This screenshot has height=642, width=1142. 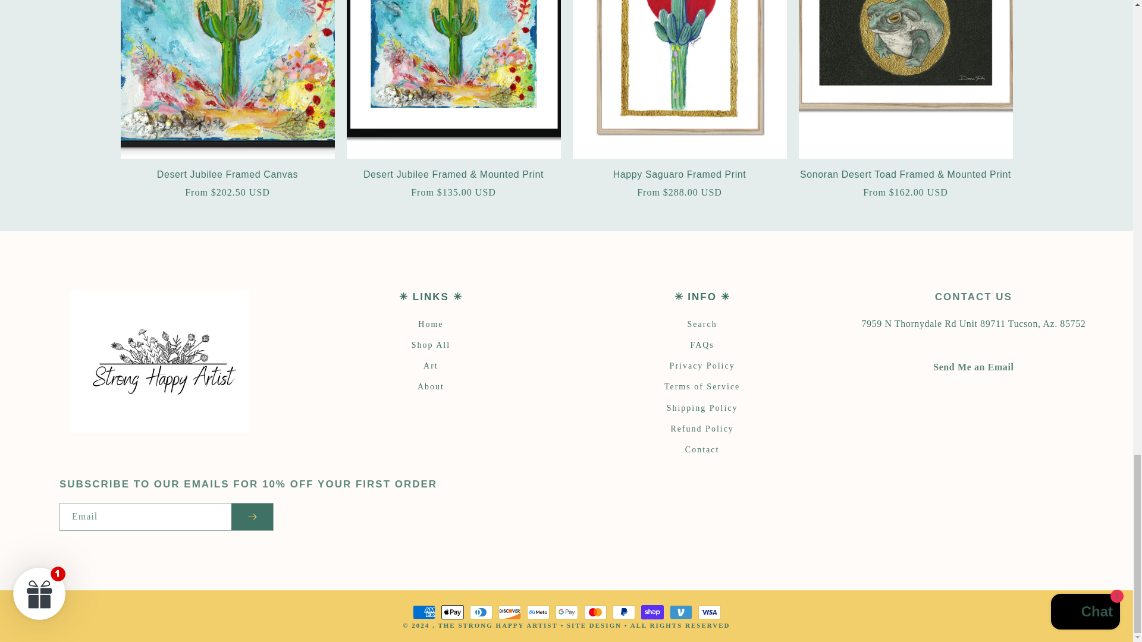 I want to click on Home, so click(x=430, y=326).